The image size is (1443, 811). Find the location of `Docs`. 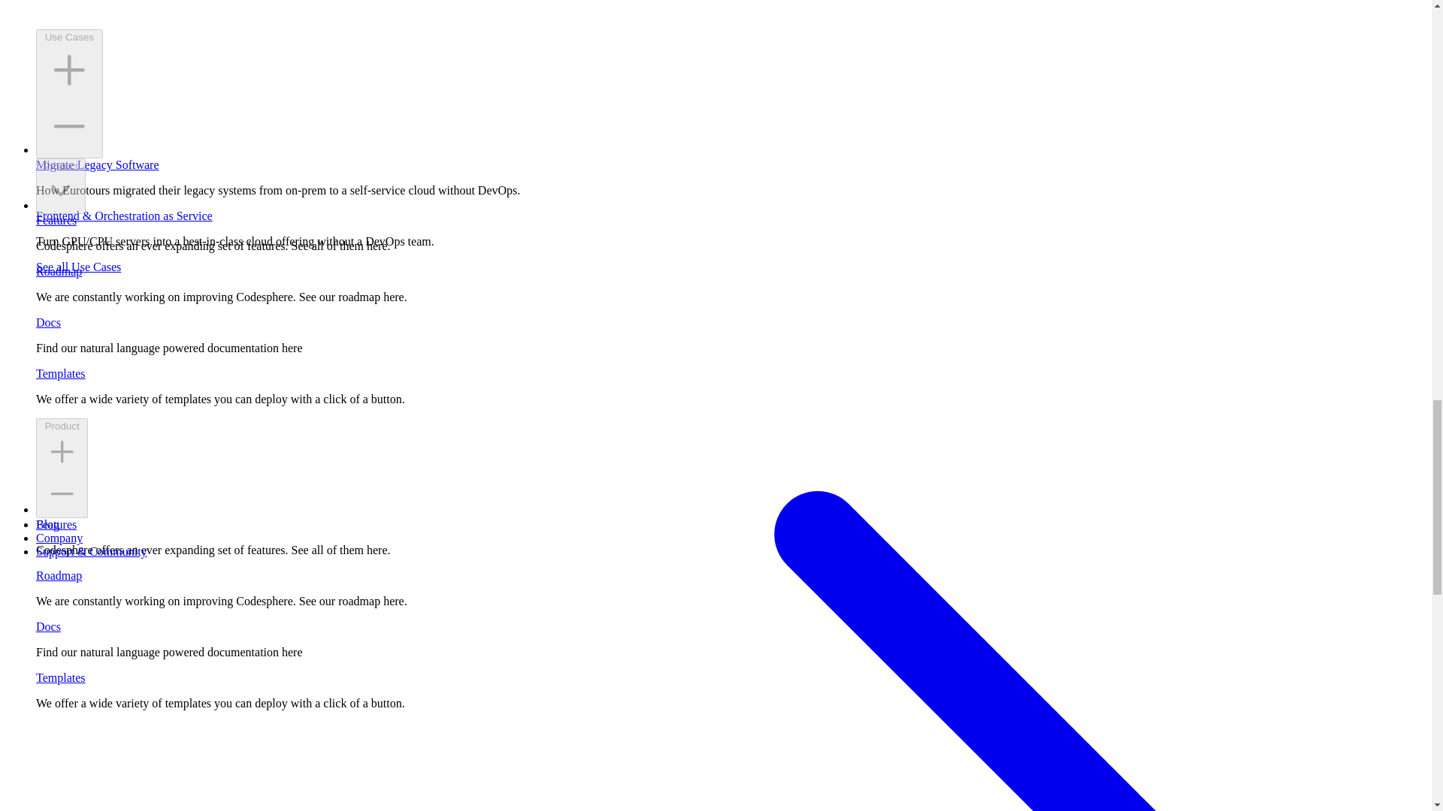

Docs is located at coordinates (48, 626).